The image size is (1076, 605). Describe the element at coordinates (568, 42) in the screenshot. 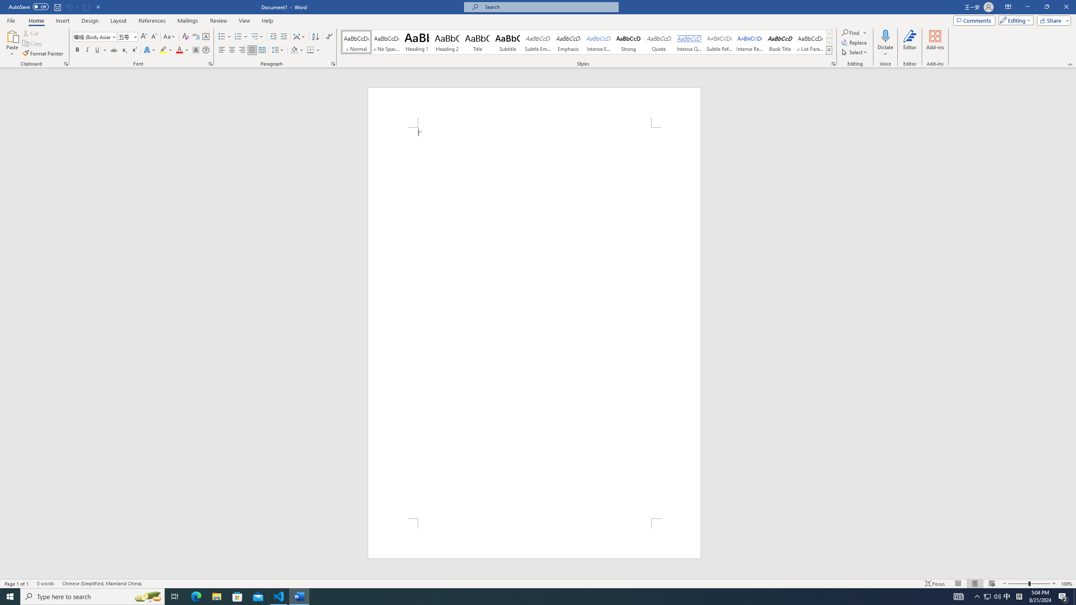

I see `Emphasis` at that location.